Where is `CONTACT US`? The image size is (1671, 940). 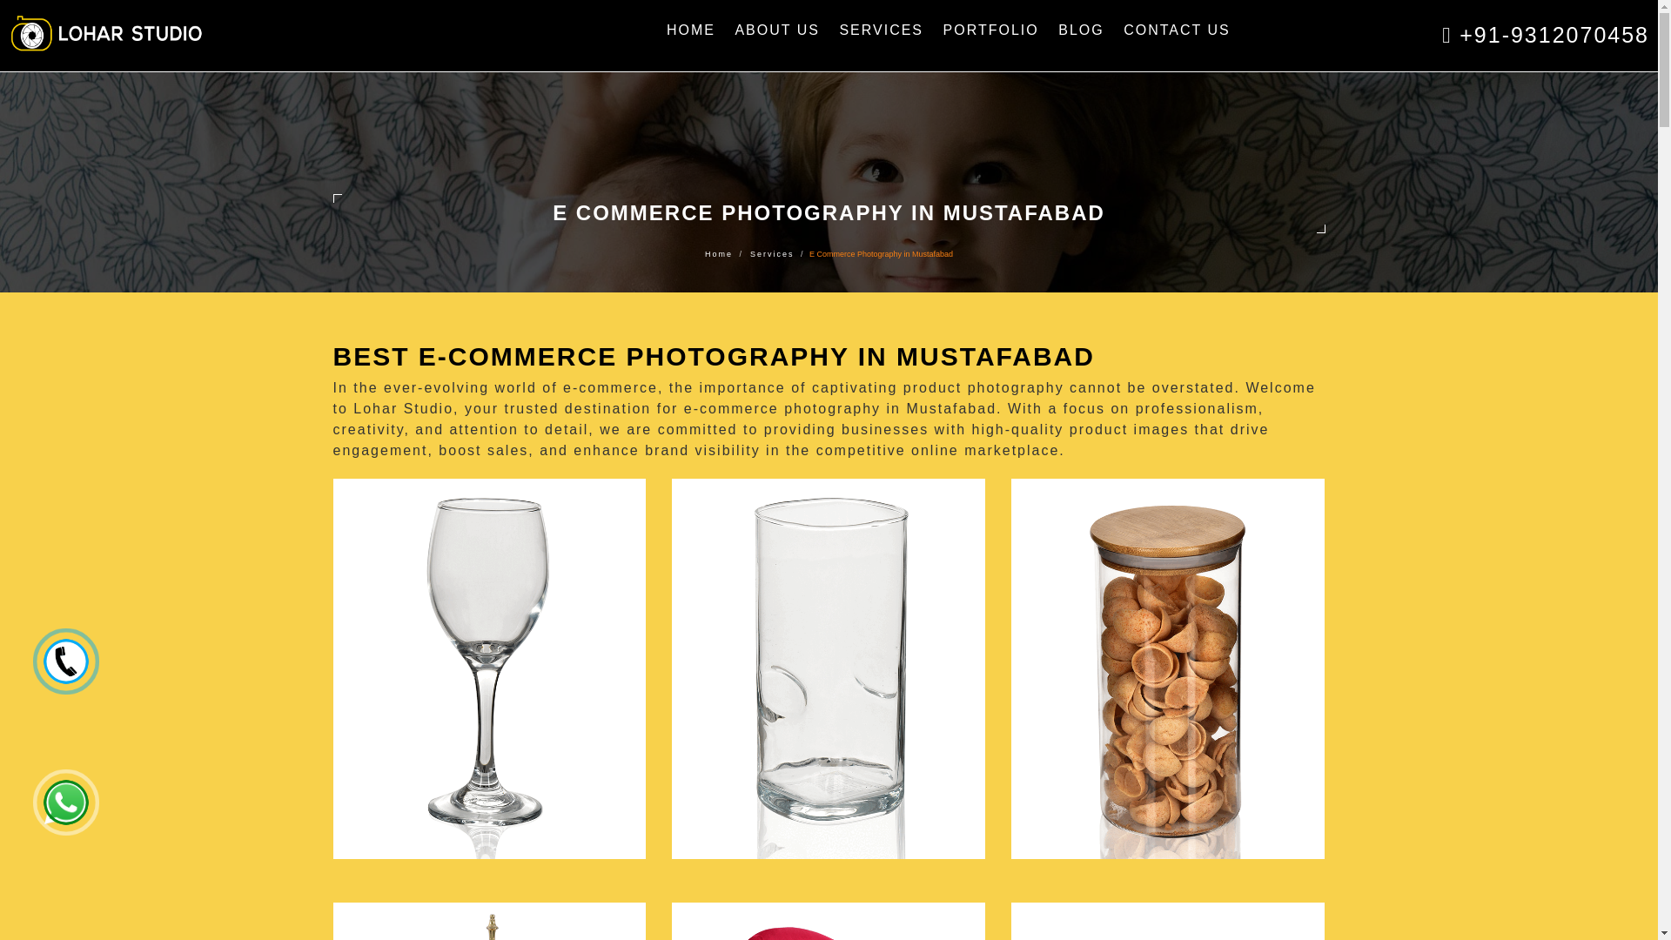 CONTACT US is located at coordinates (1177, 30).